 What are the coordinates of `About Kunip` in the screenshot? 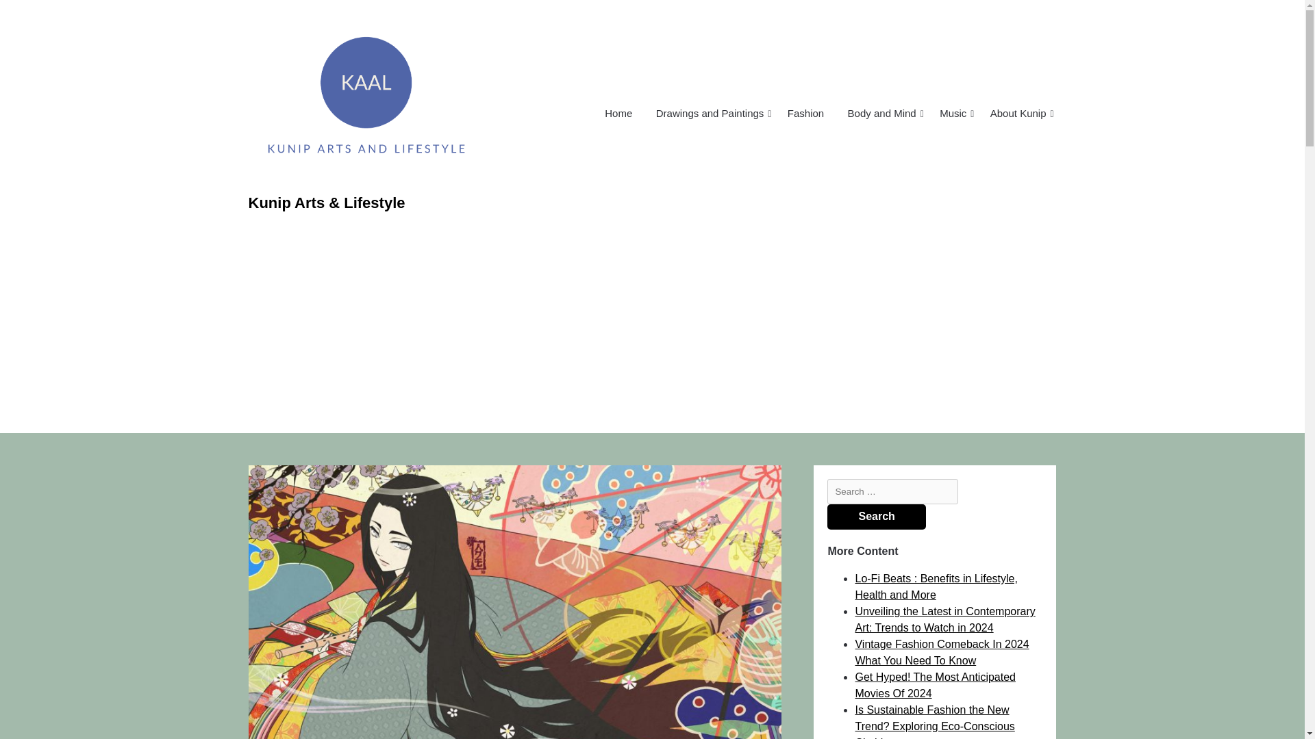 It's located at (1018, 114).